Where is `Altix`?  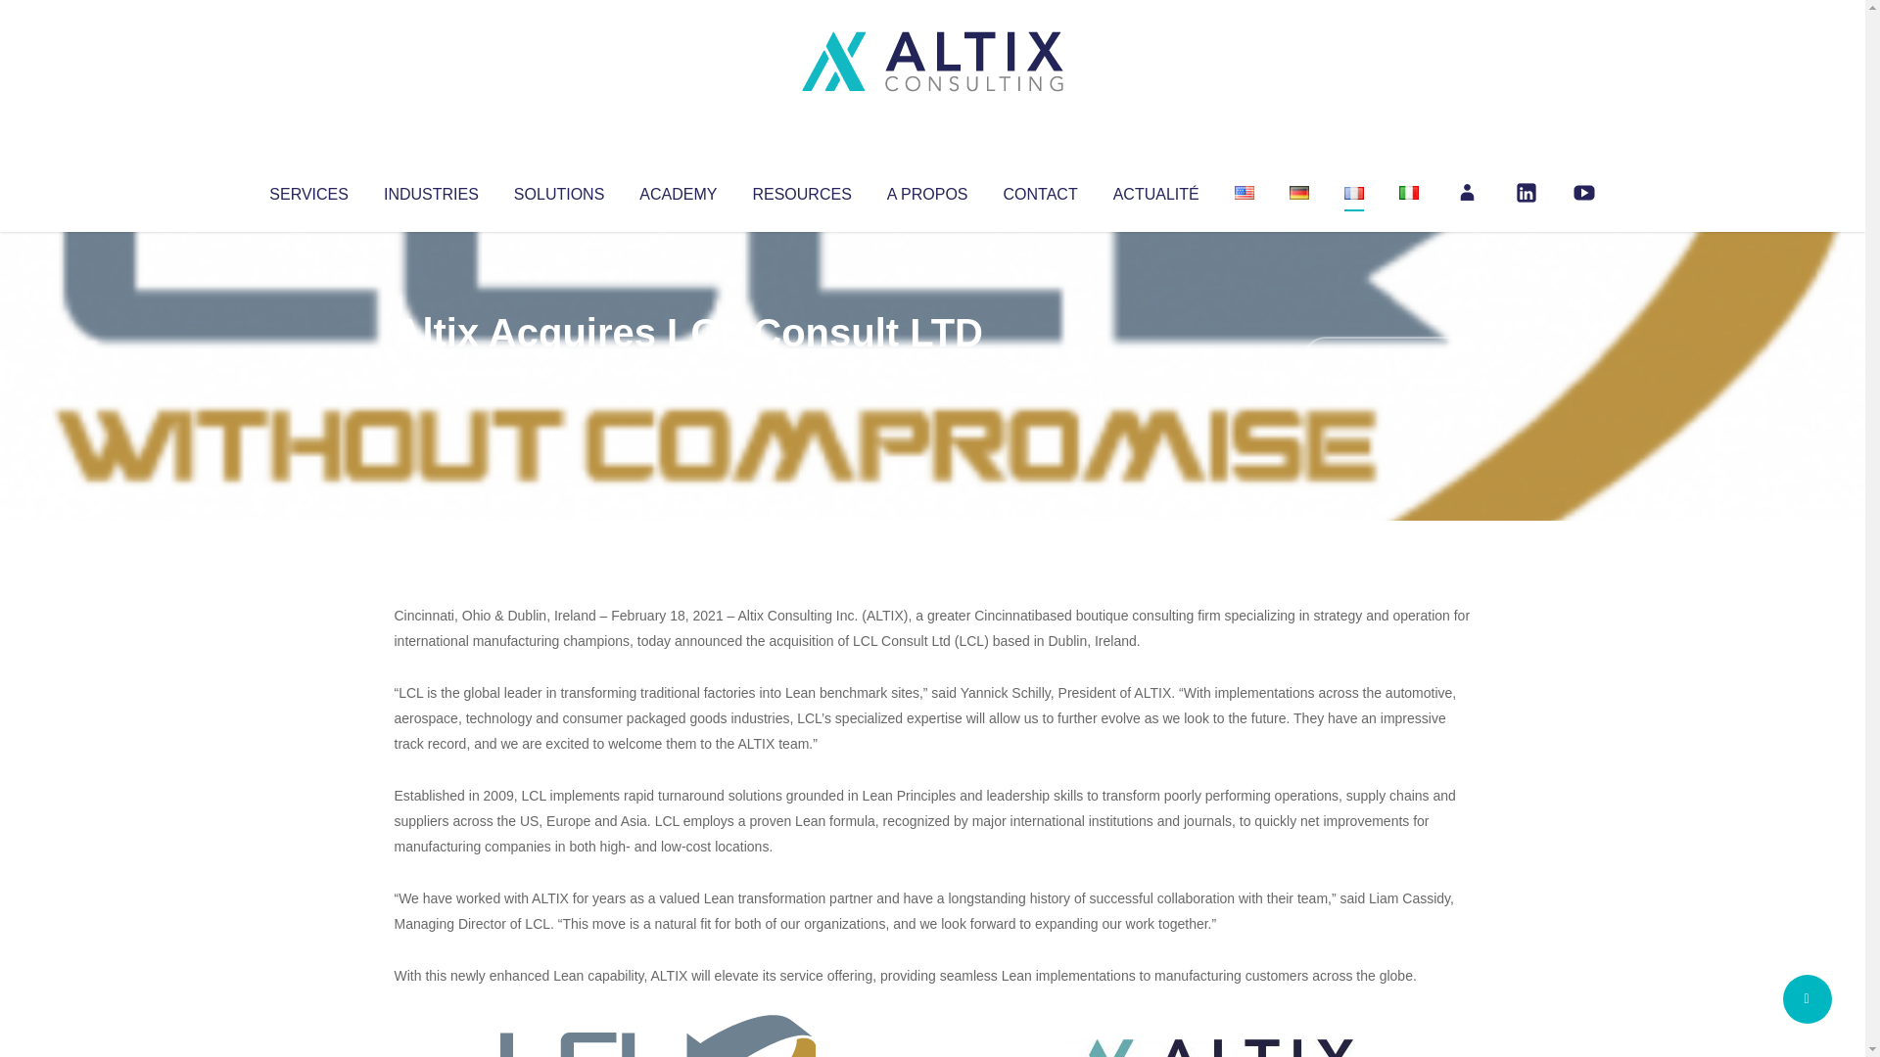 Altix is located at coordinates (431, 372).